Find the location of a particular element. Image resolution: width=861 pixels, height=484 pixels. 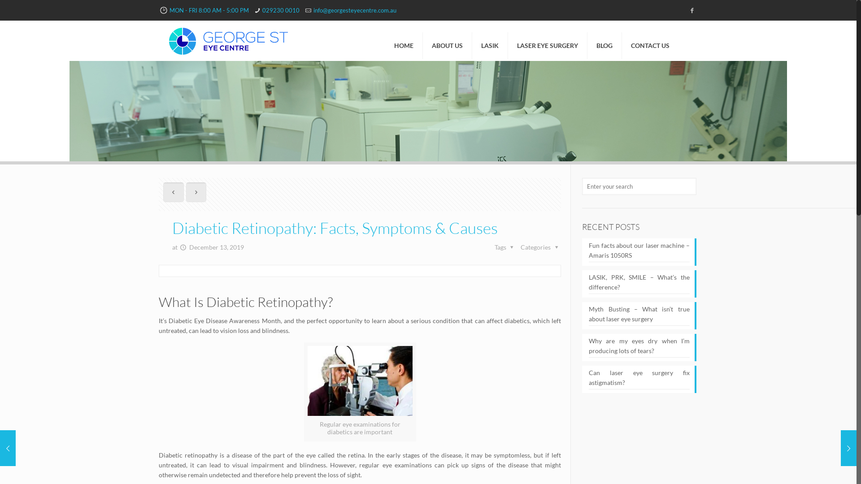

CONTACT US is located at coordinates (650, 40).